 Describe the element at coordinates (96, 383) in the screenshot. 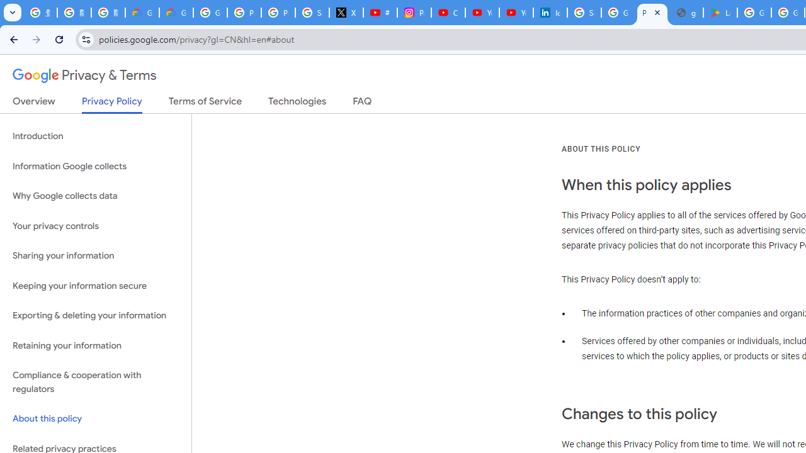

I see `Compliance & cooperation with regulators` at that location.